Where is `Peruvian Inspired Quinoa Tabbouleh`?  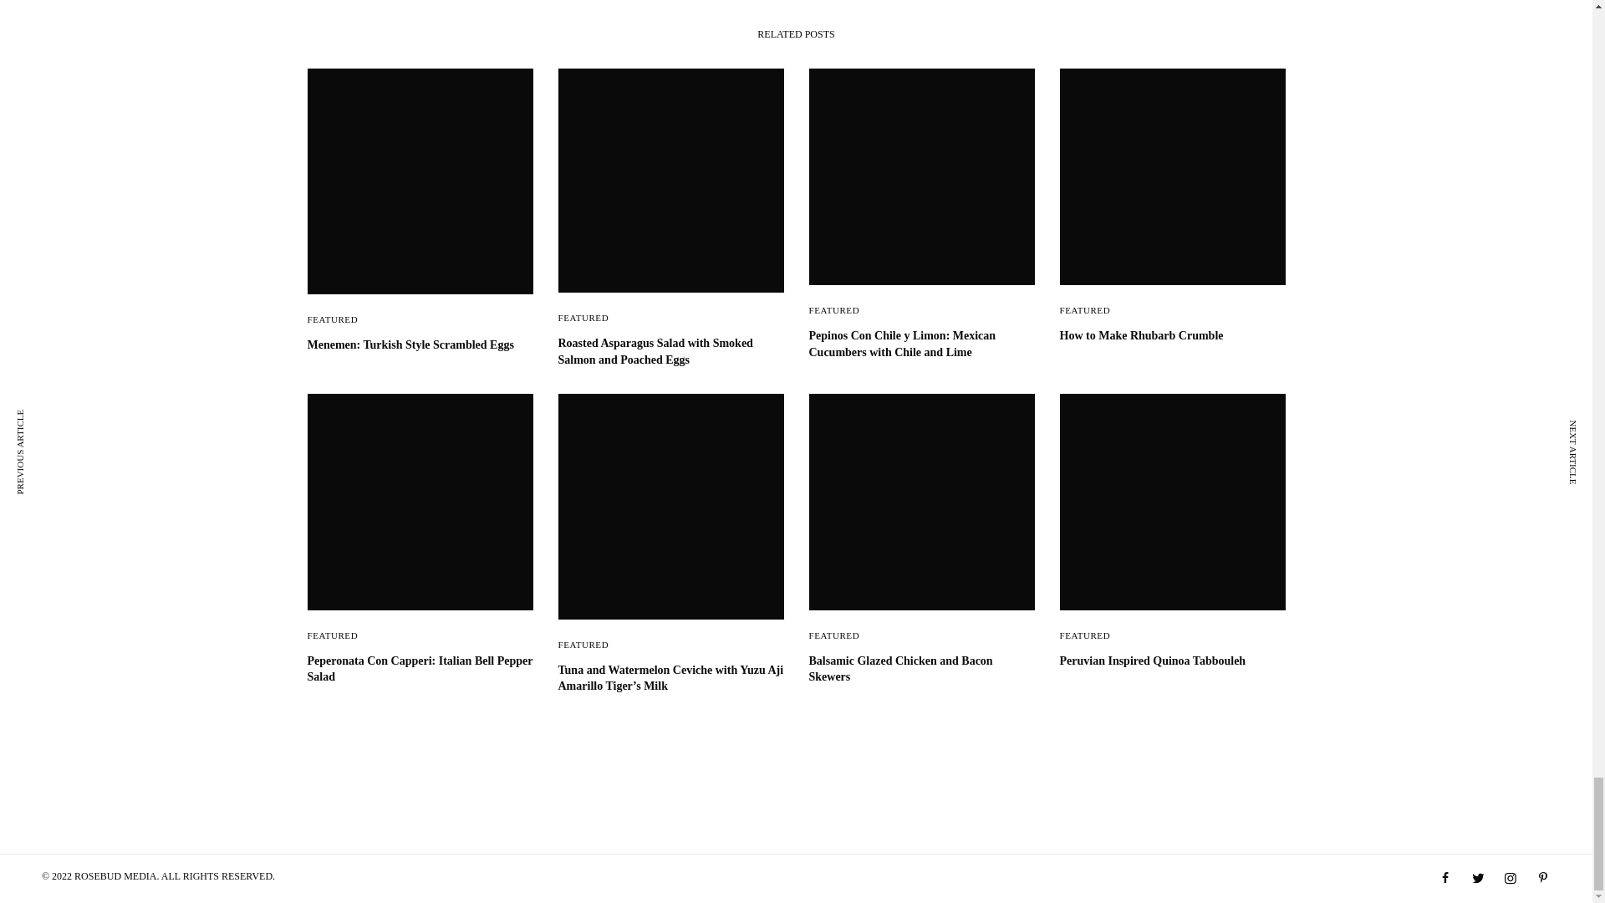
Peruvian Inspired Quinoa Tabbouleh is located at coordinates (1172, 661).